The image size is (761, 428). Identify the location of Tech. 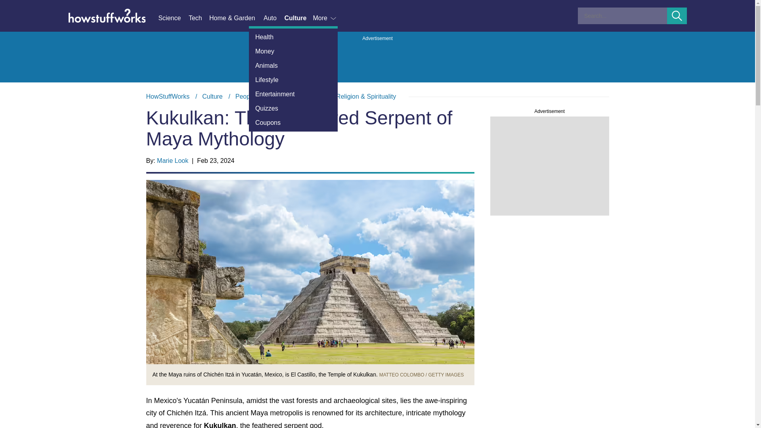
(199, 18).